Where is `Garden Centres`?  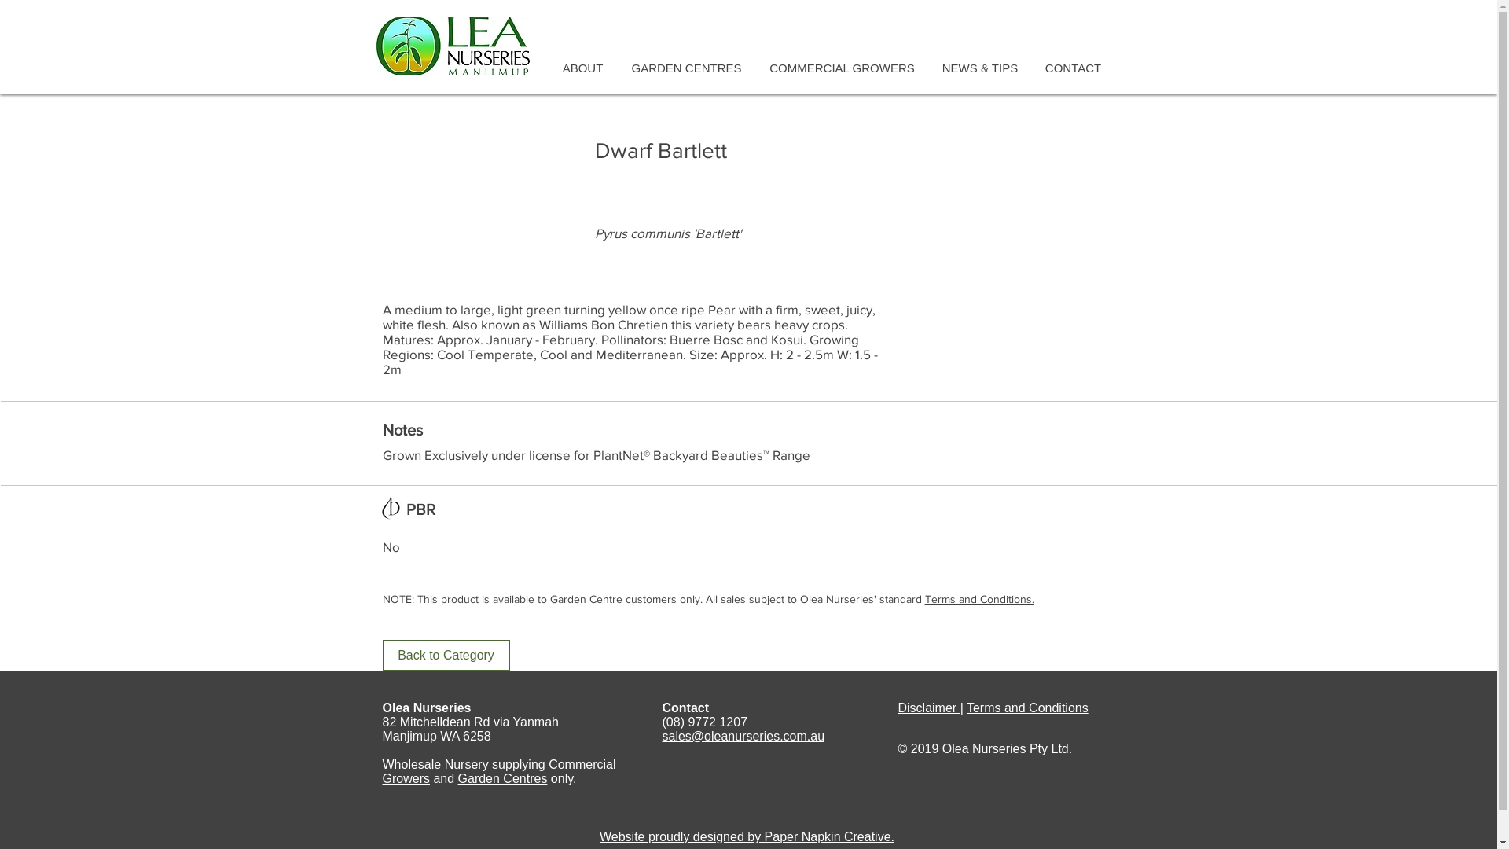 Garden Centres is located at coordinates (503, 778).